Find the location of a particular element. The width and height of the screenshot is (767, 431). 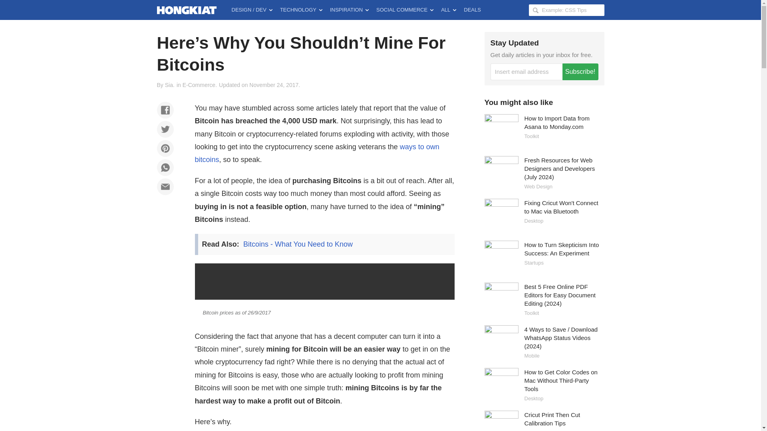

Fixing Cricut Won't Connect to Mac via Bluetooth is located at coordinates (561, 207).